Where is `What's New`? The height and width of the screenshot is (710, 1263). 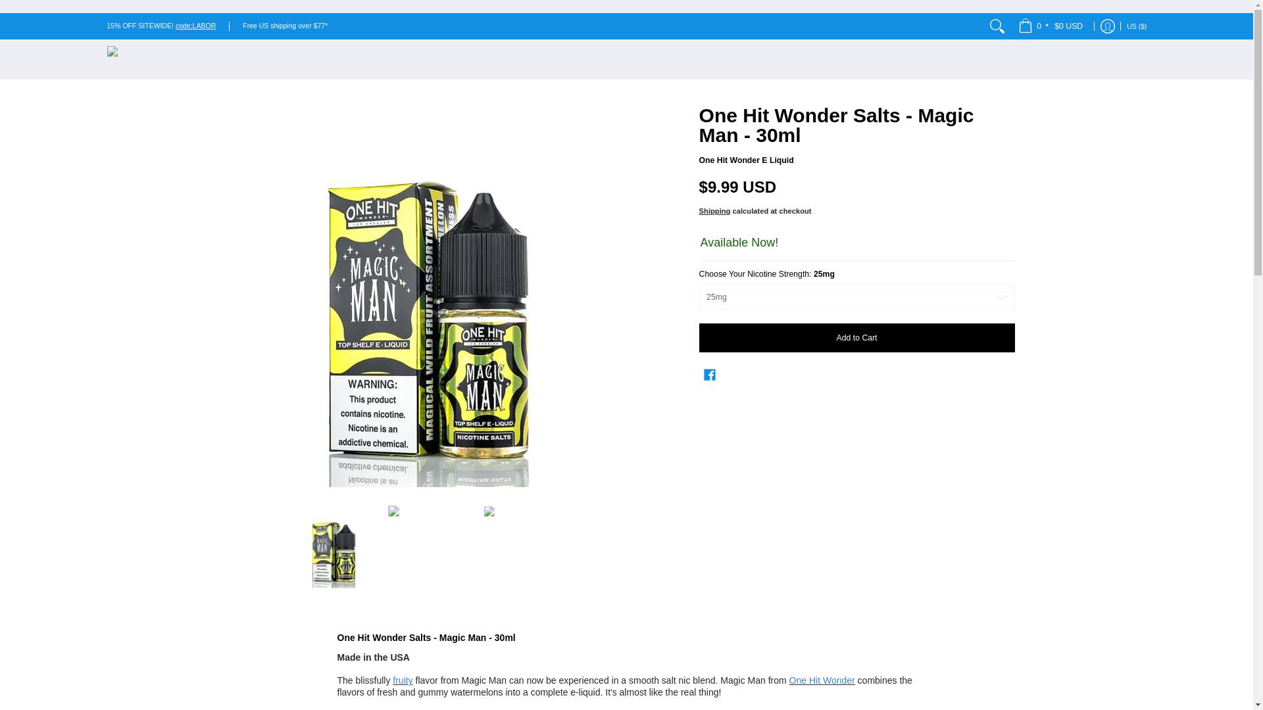 What's New is located at coordinates (195, 26).